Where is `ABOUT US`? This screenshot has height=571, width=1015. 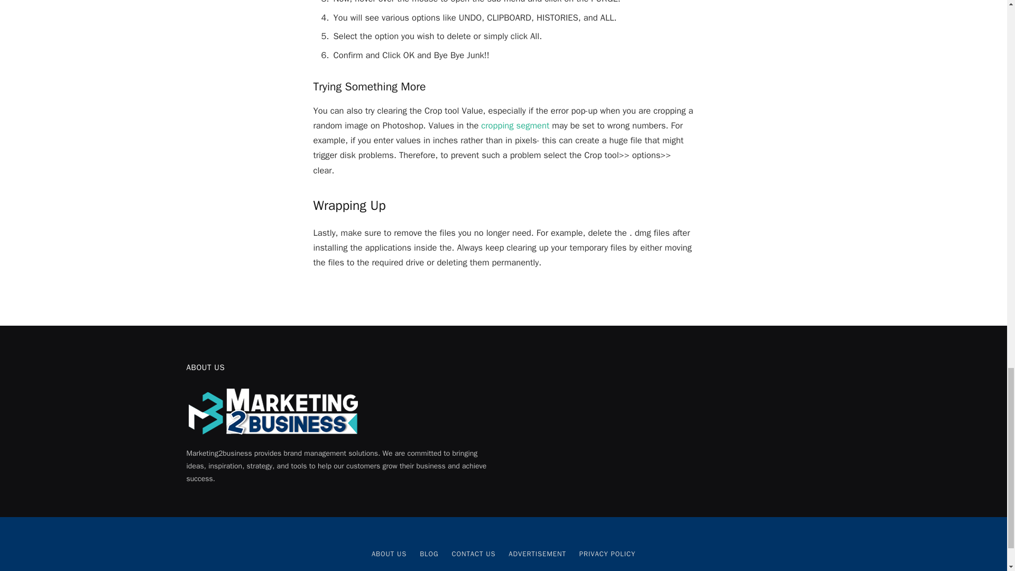 ABOUT US is located at coordinates (389, 554).